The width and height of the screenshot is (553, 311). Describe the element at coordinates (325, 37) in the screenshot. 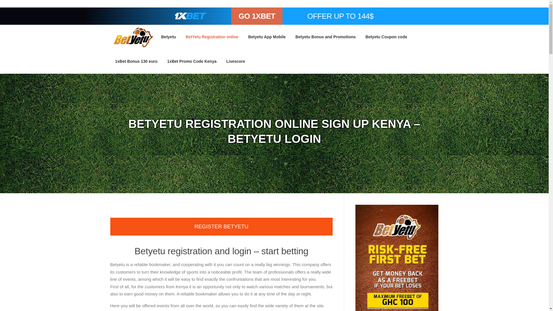

I see `Betyetu Bonus and Promotions` at that location.